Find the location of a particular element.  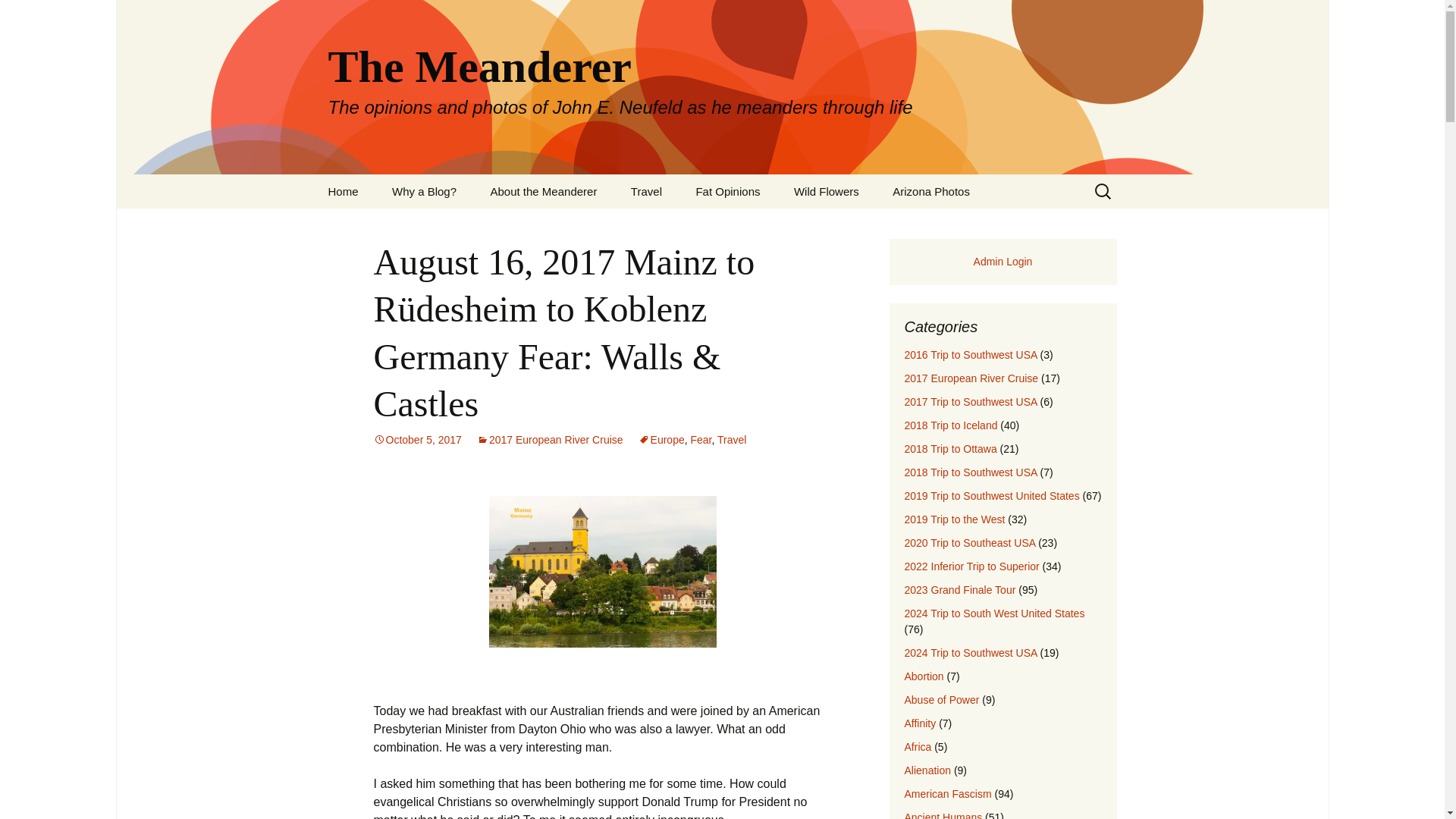

October 5, 2017 is located at coordinates (417, 440).